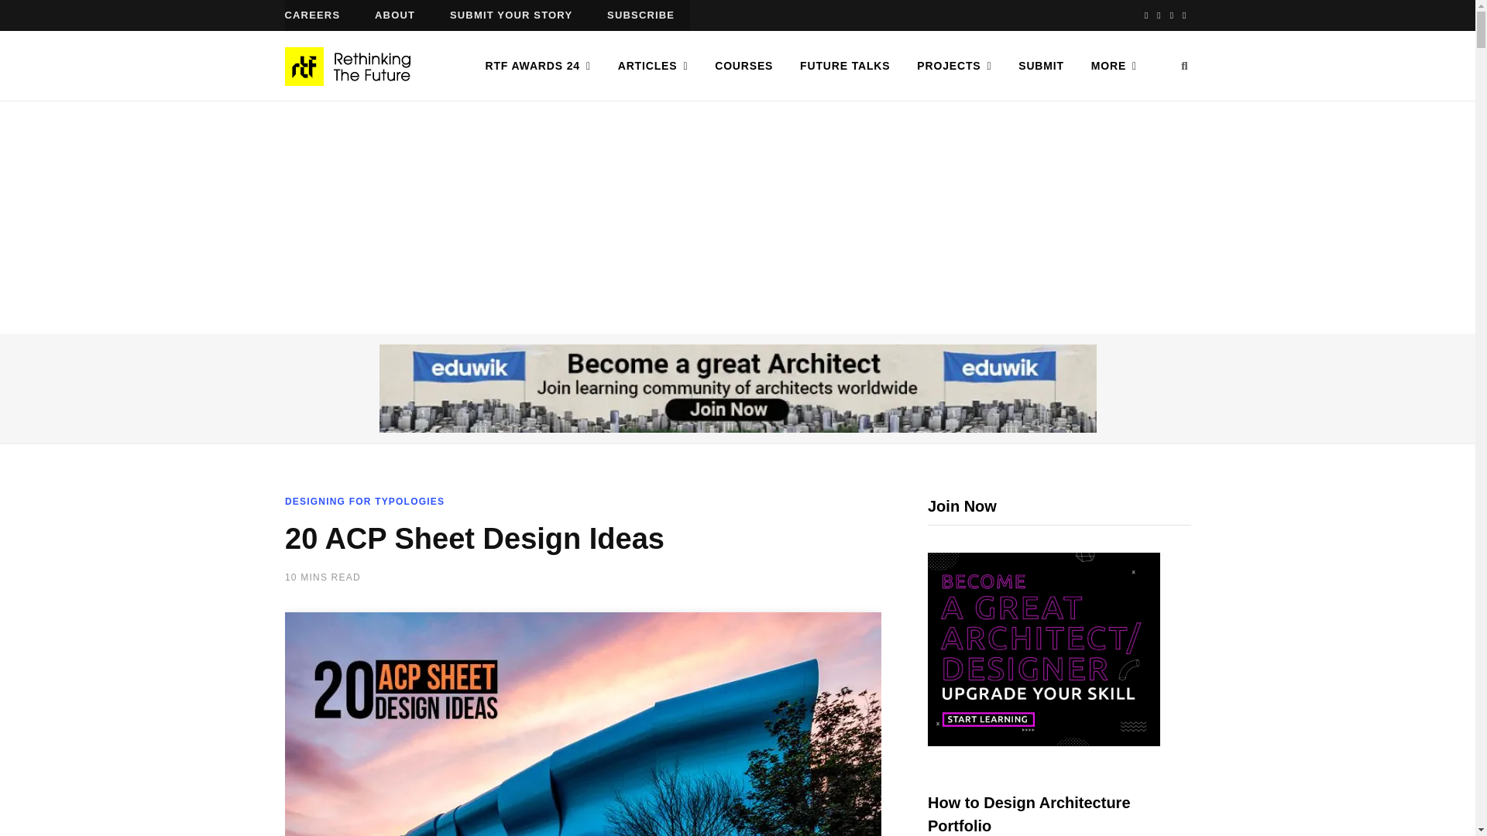 Image resolution: width=1487 pixels, height=836 pixels. I want to click on CAREERS, so click(313, 15).